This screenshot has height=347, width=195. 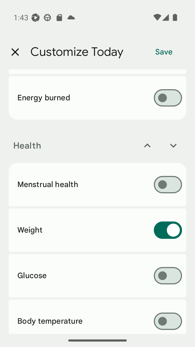 What do you see at coordinates (147, 145) in the screenshot?
I see `Move Health up` at bounding box center [147, 145].